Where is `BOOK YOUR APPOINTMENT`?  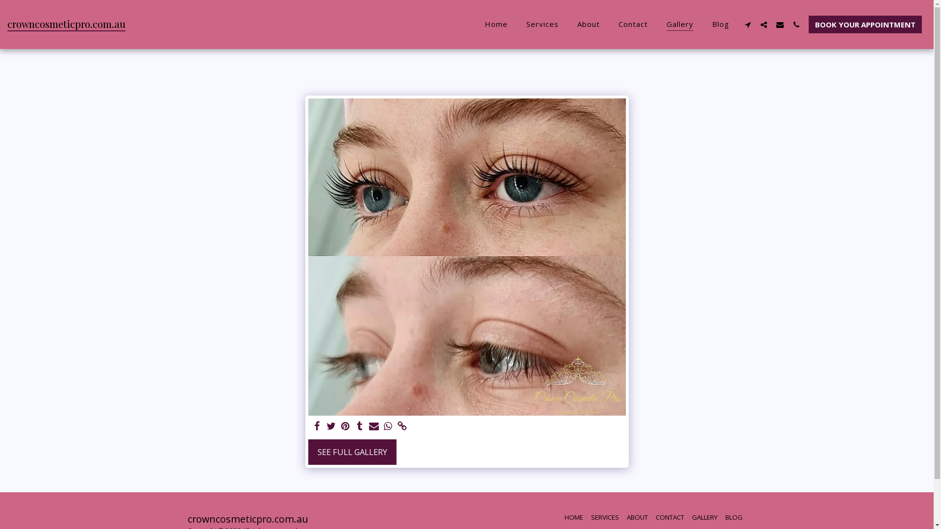
BOOK YOUR APPOINTMENT is located at coordinates (866, 24).